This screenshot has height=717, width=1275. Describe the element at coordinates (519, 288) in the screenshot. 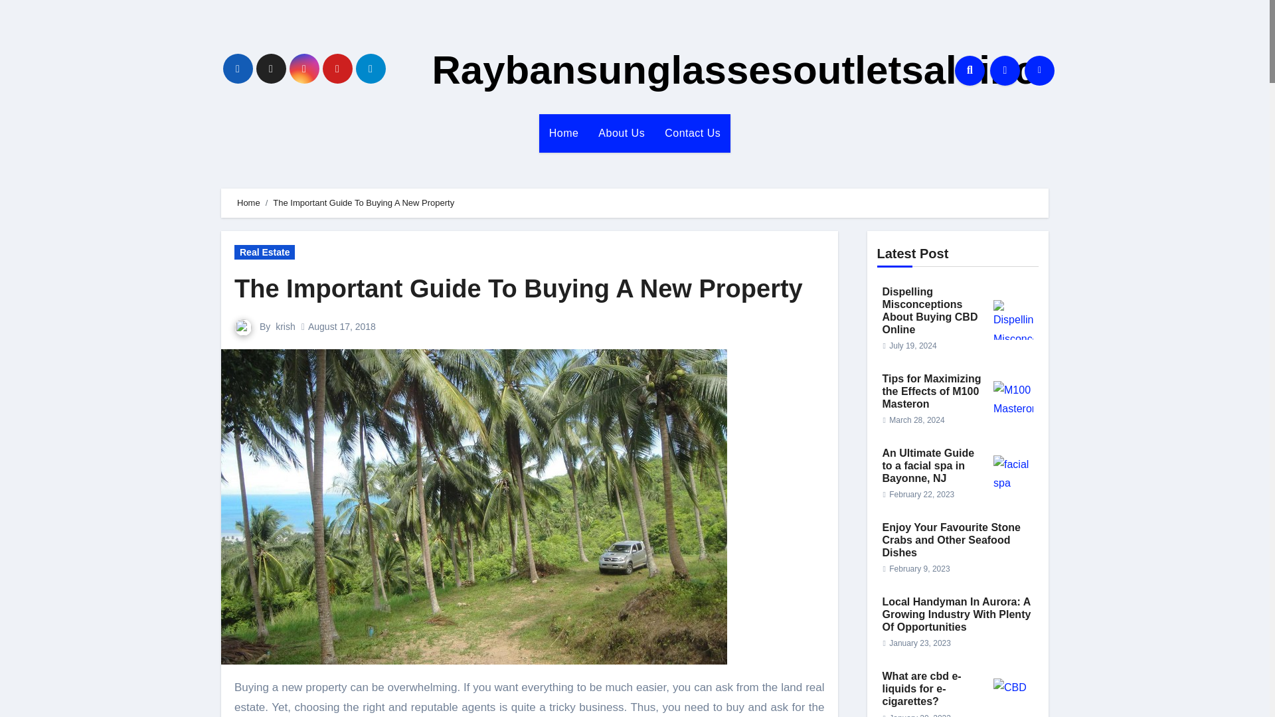

I see `The Important Guide To Buying A New Property` at that location.